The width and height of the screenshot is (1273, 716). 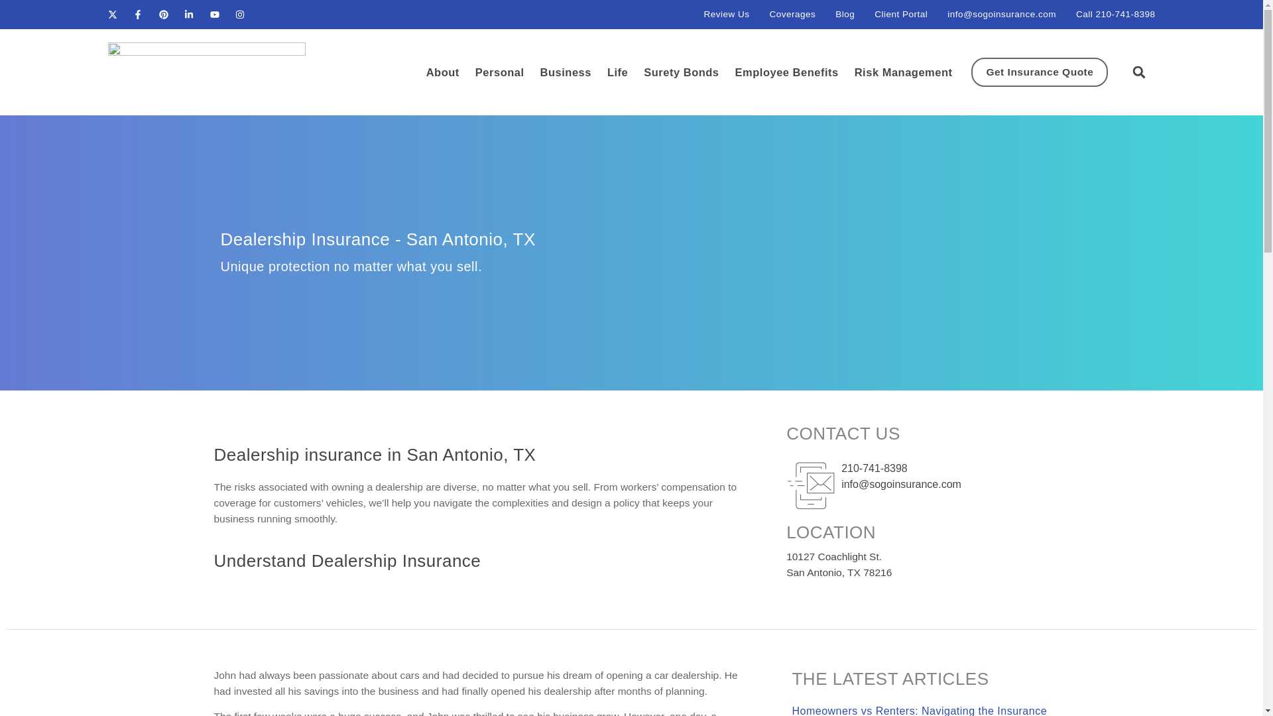 What do you see at coordinates (617, 72) in the screenshot?
I see `Life` at bounding box center [617, 72].